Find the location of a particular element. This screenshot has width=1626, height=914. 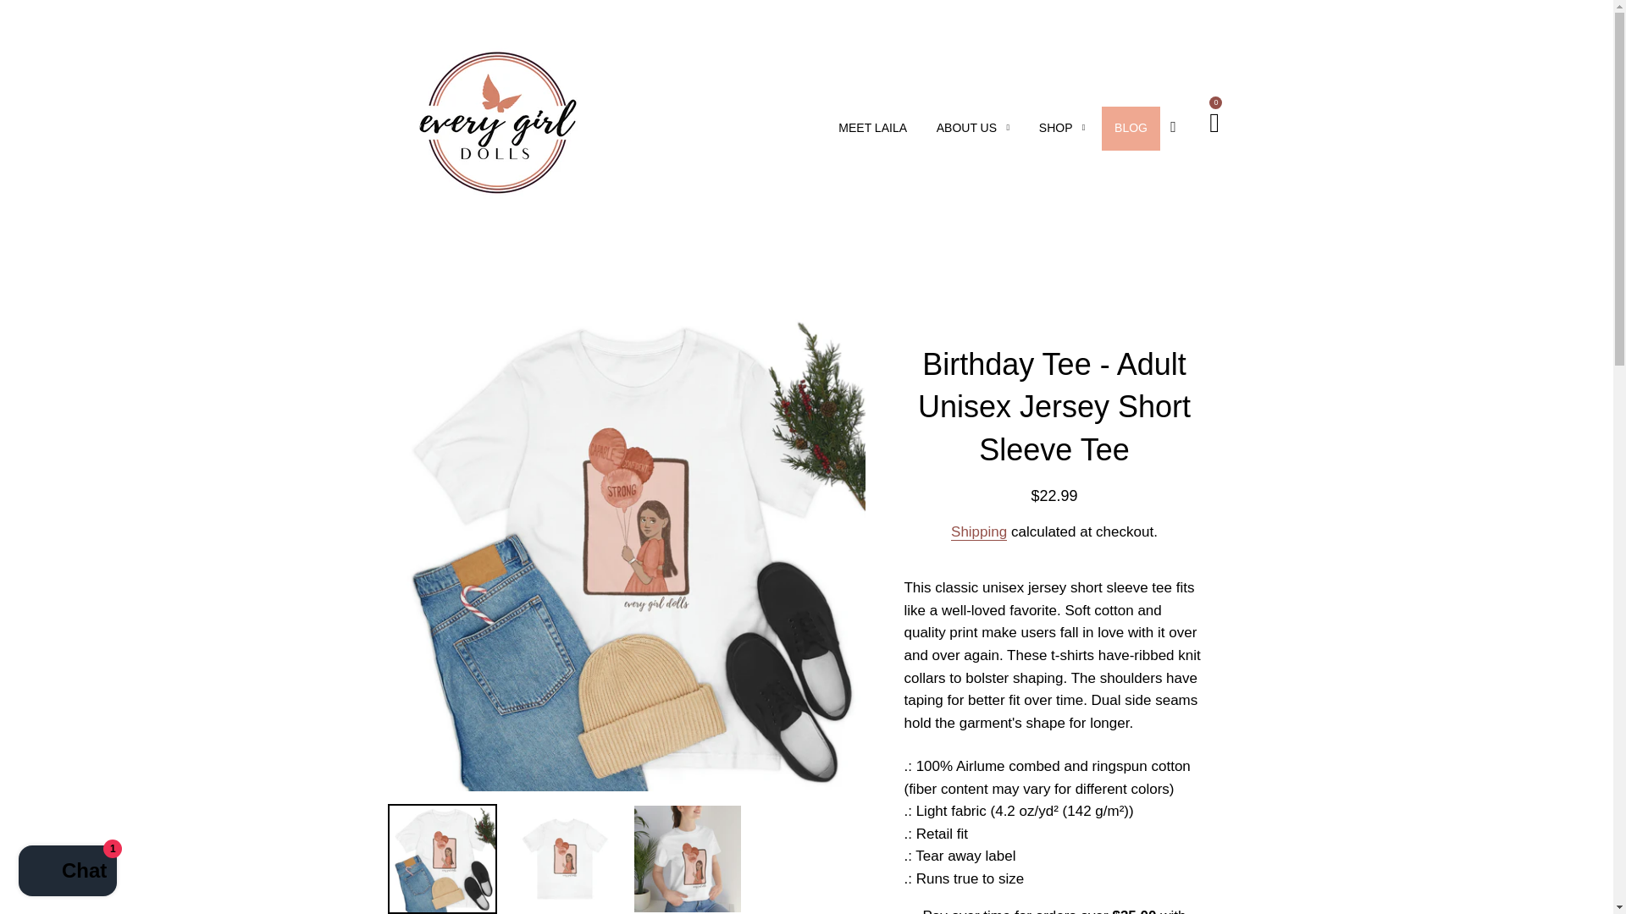

BLOG is located at coordinates (1131, 129).